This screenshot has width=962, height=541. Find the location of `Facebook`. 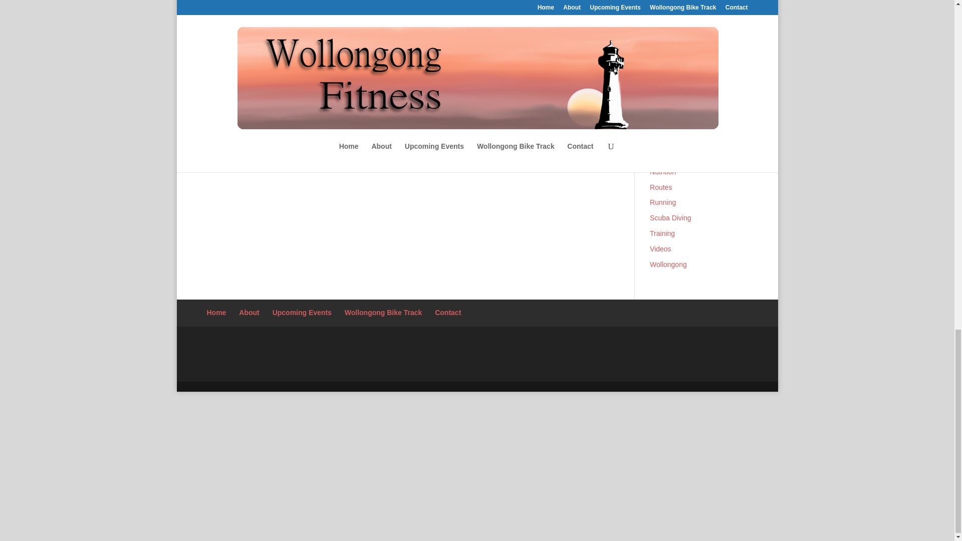

Facebook is located at coordinates (231, 99).